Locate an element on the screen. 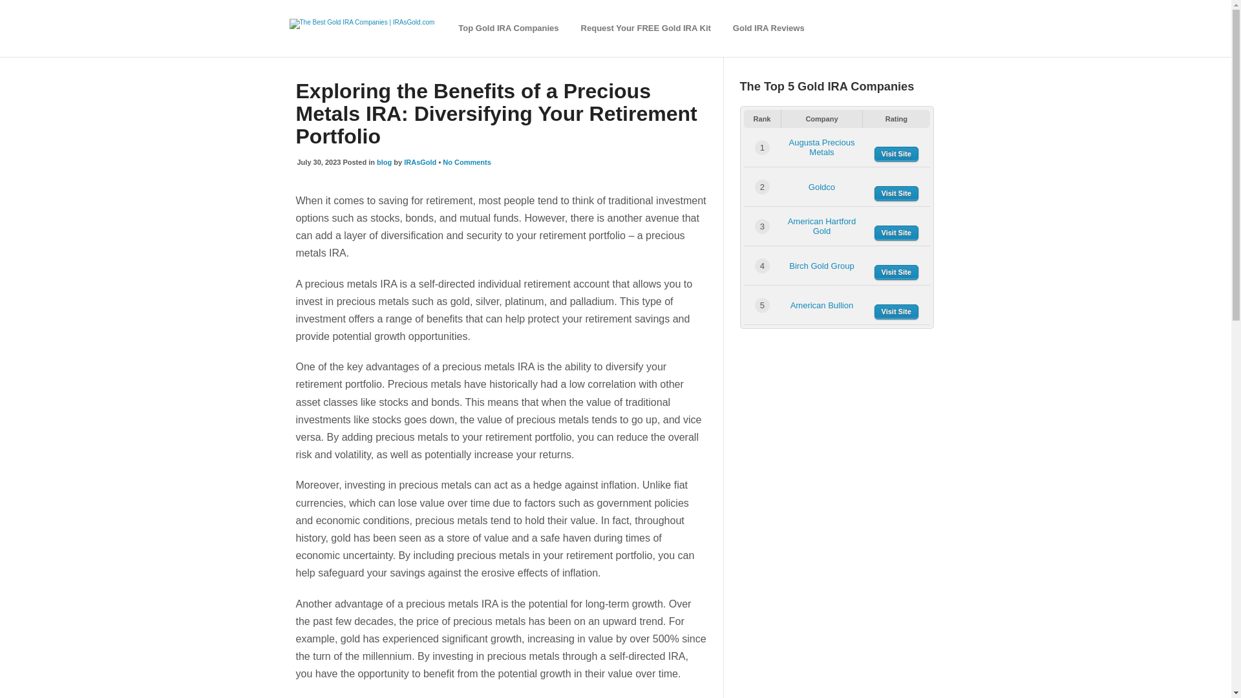 This screenshot has width=1241, height=698. Visit is located at coordinates (896, 312).